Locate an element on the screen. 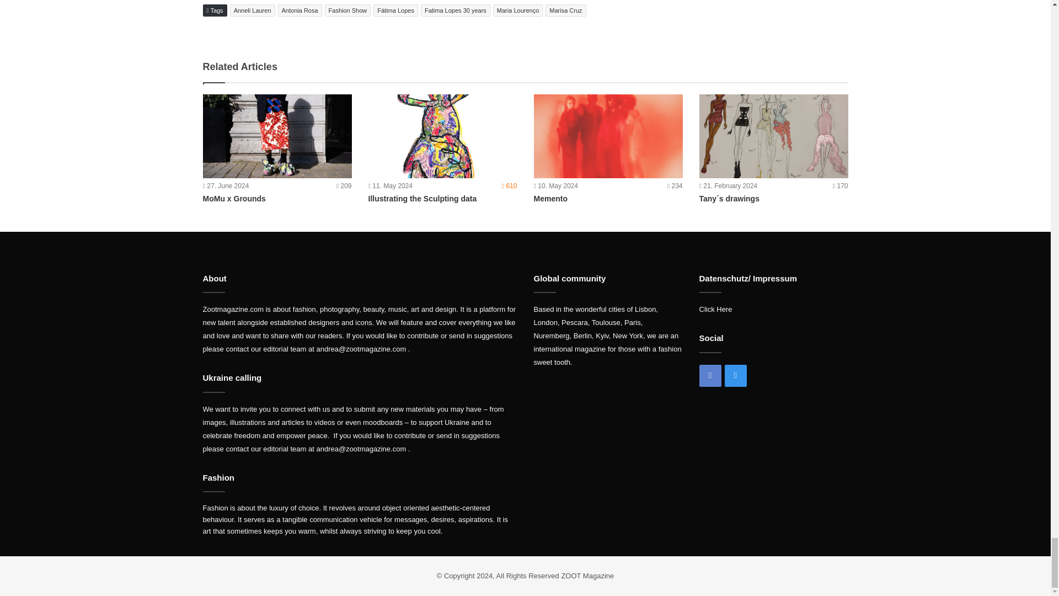 The image size is (1059, 596). Antonia Rosa is located at coordinates (299, 10).